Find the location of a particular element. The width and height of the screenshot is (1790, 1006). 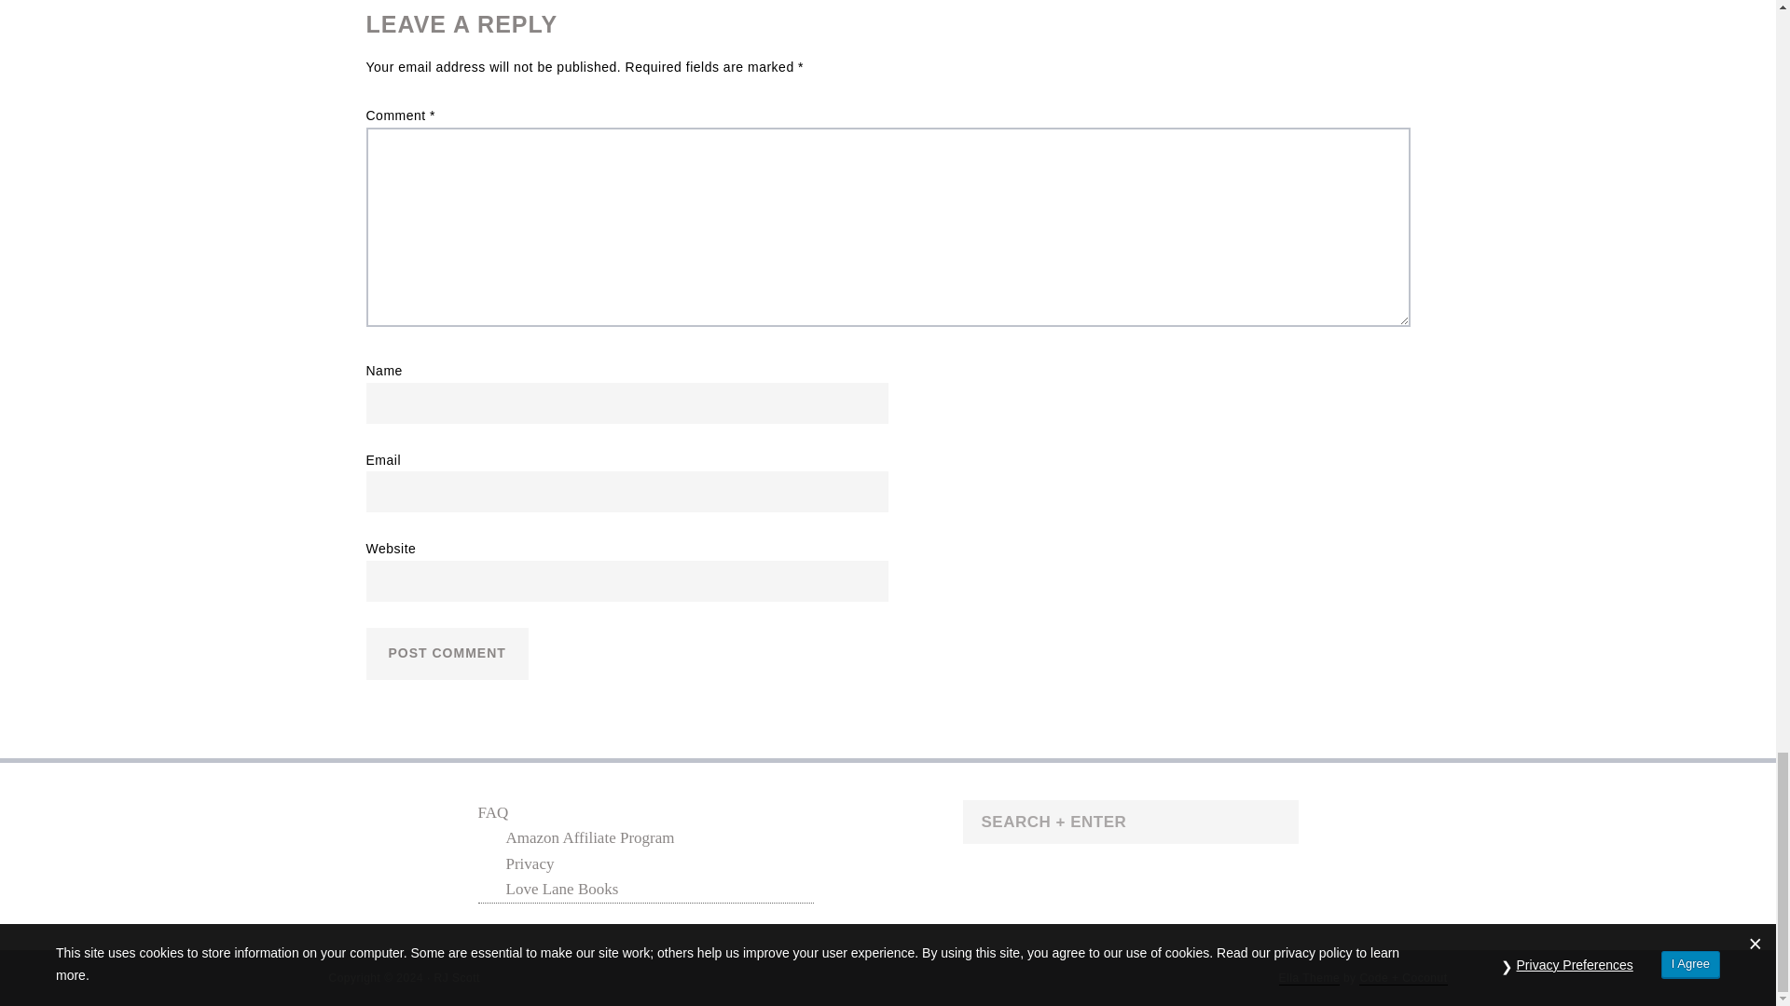

Ella Theme is located at coordinates (1309, 978).